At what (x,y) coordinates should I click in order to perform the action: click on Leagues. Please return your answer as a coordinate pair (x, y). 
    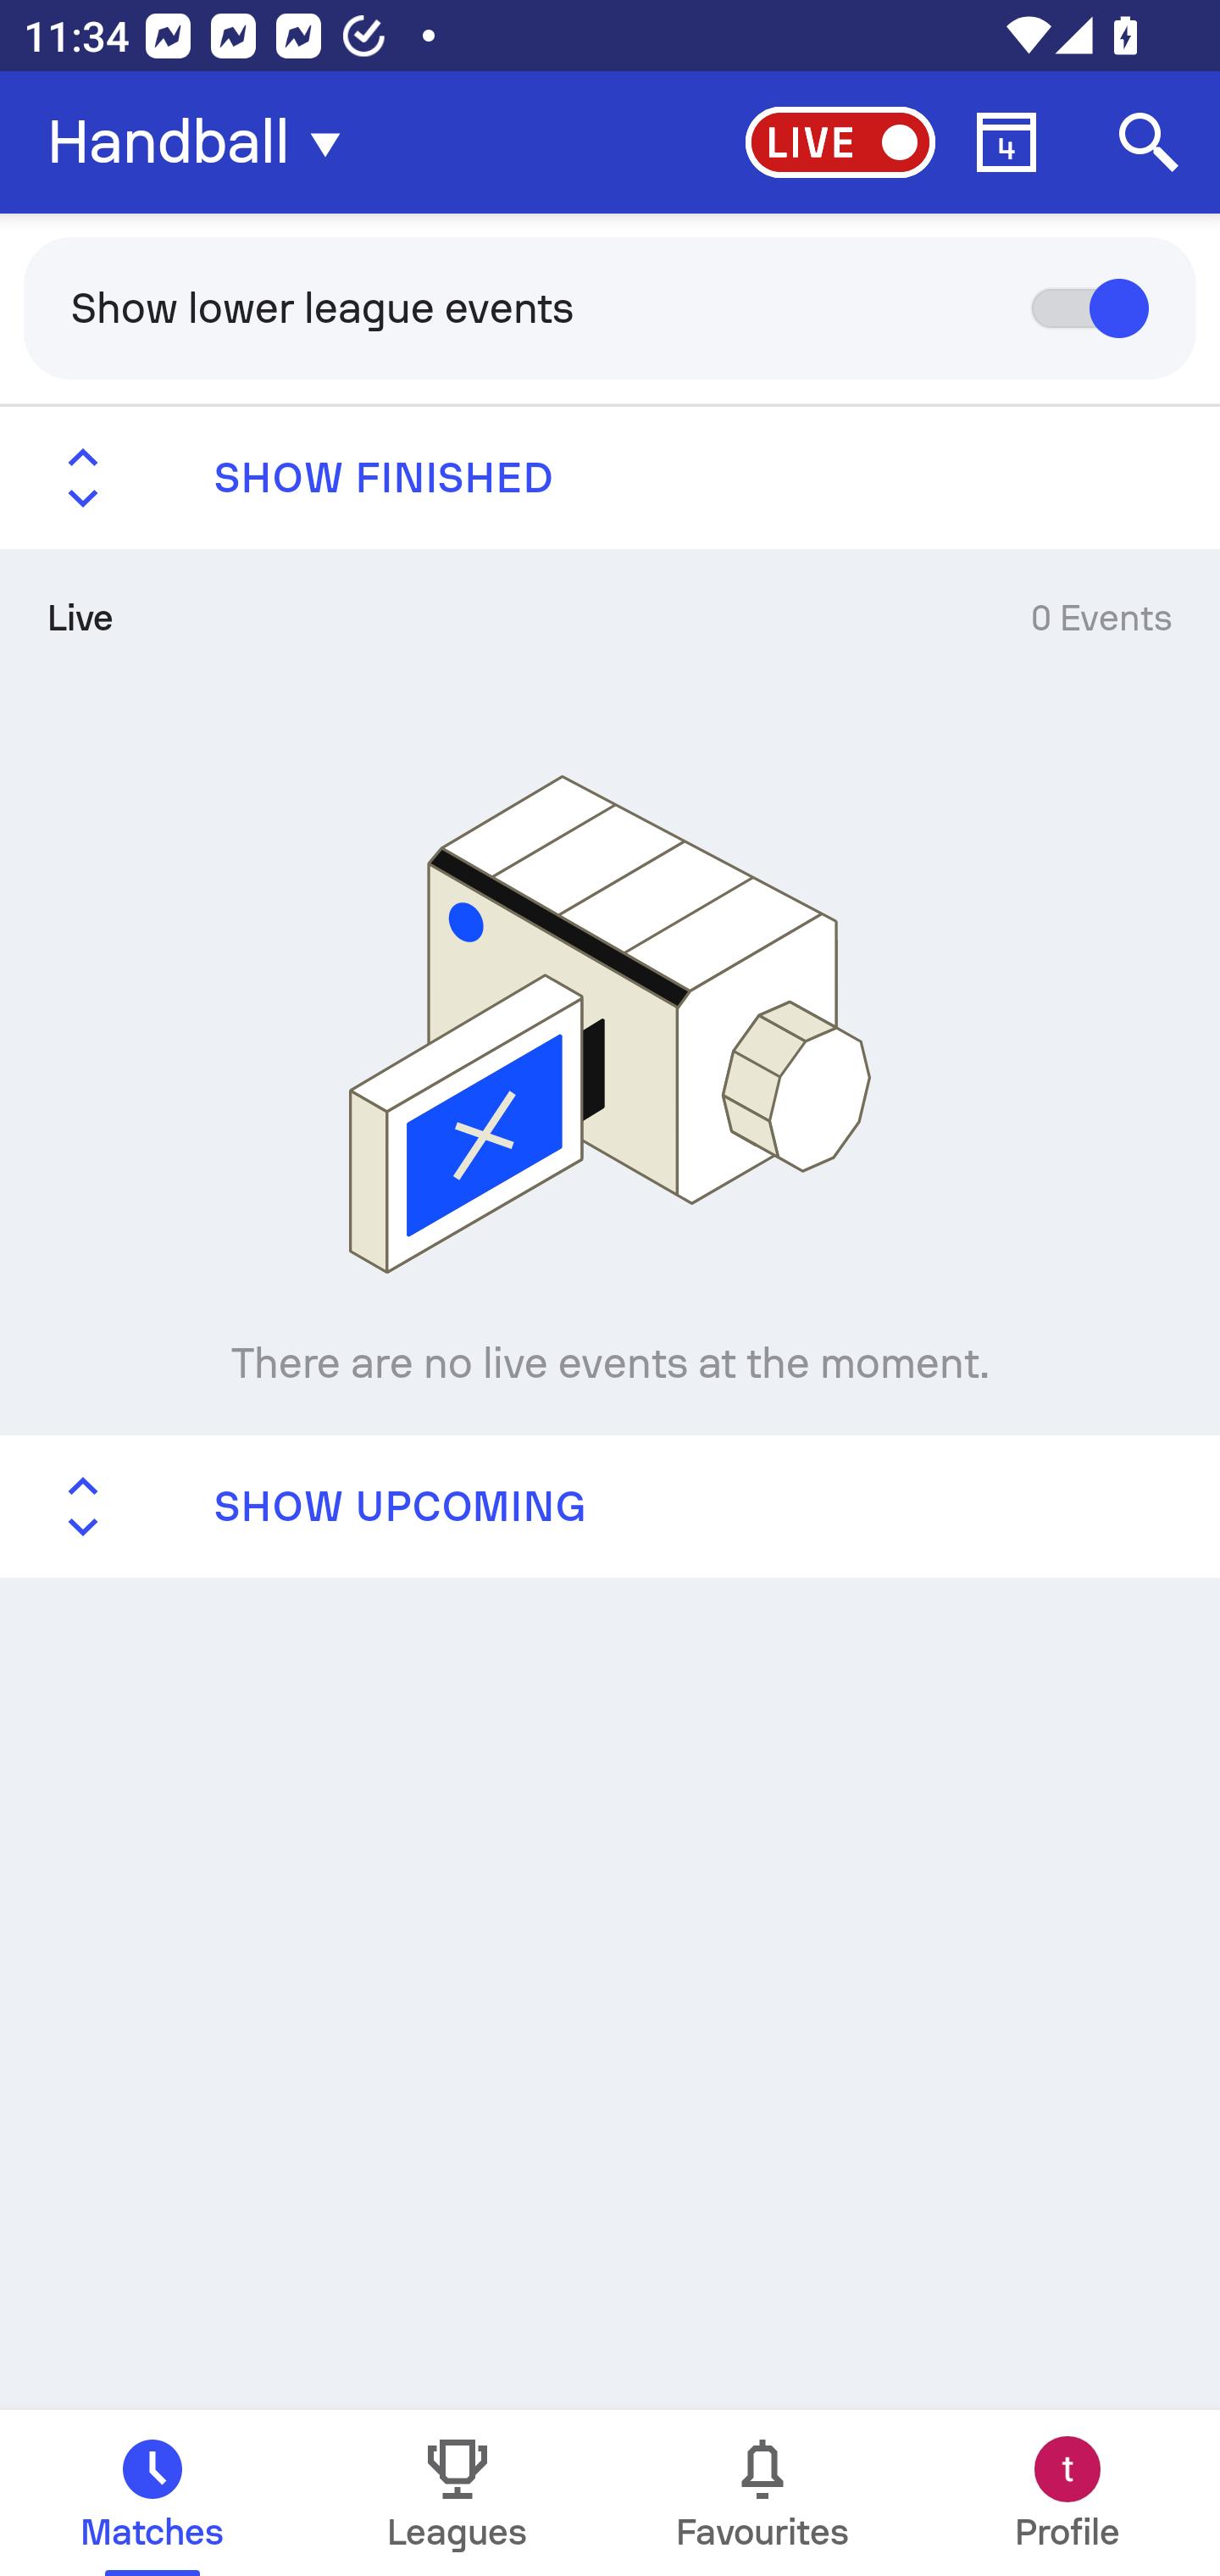
    Looking at the image, I should click on (457, 2493).